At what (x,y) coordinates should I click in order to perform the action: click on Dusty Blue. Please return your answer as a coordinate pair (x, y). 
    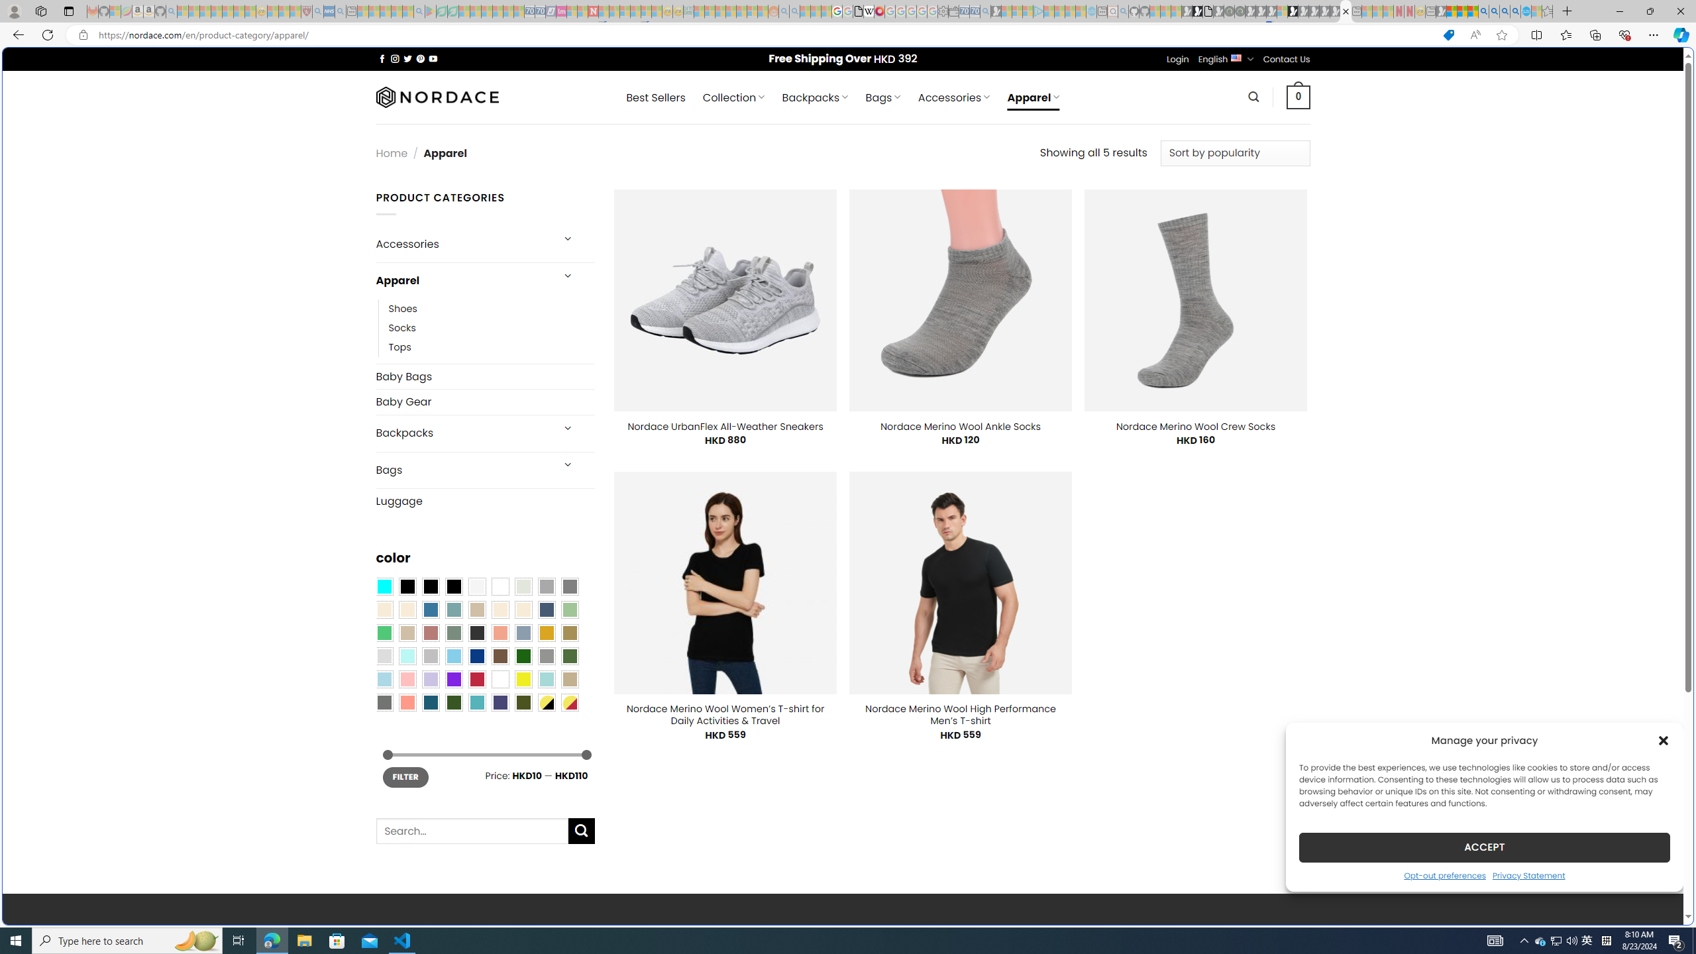
    Looking at the image, I should click on (523, 632).